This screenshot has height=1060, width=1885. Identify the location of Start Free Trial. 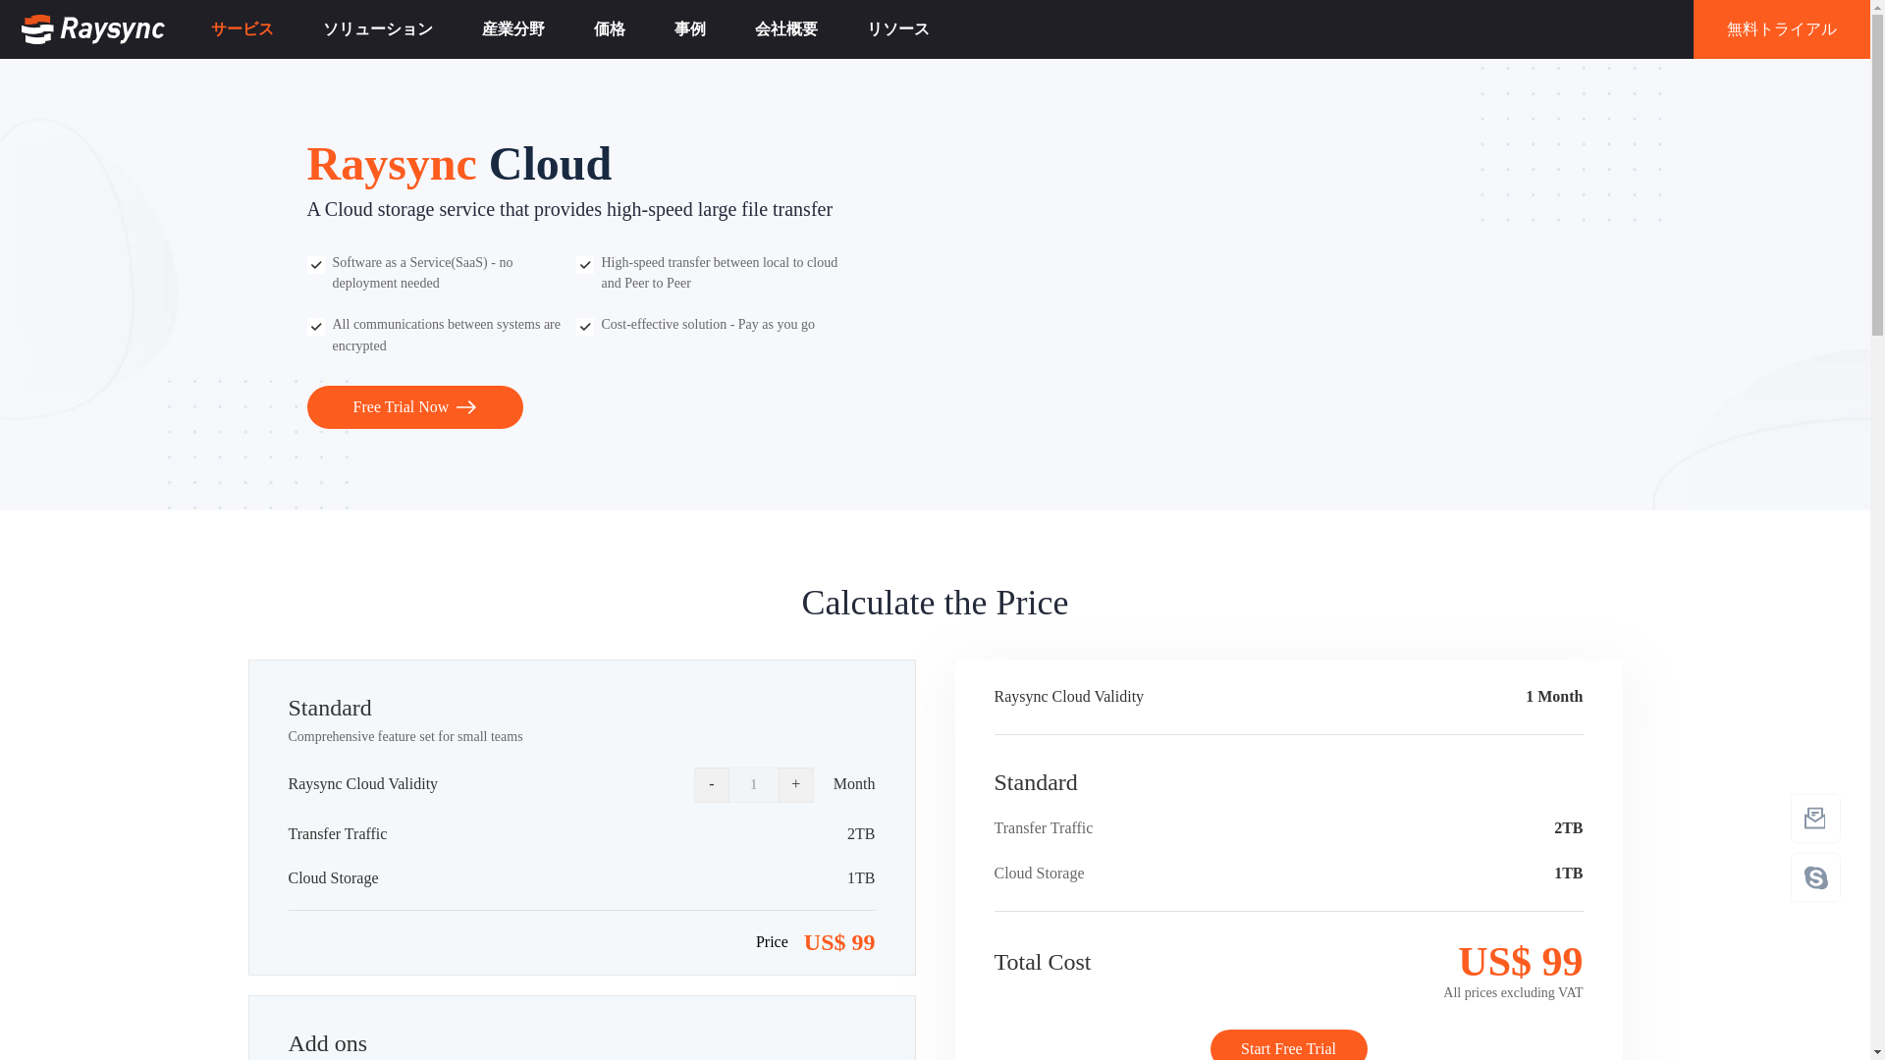
(1288, 1044).